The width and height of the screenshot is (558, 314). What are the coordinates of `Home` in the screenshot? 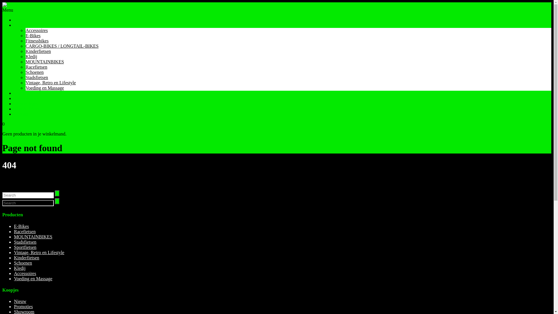 It's located at (20, 20).